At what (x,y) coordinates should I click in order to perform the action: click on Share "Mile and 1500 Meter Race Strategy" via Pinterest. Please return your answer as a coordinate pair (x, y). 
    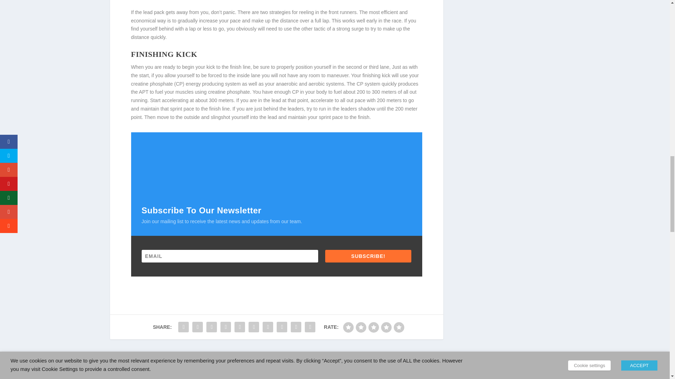
    Looking at the image, I should click on (240, 327).